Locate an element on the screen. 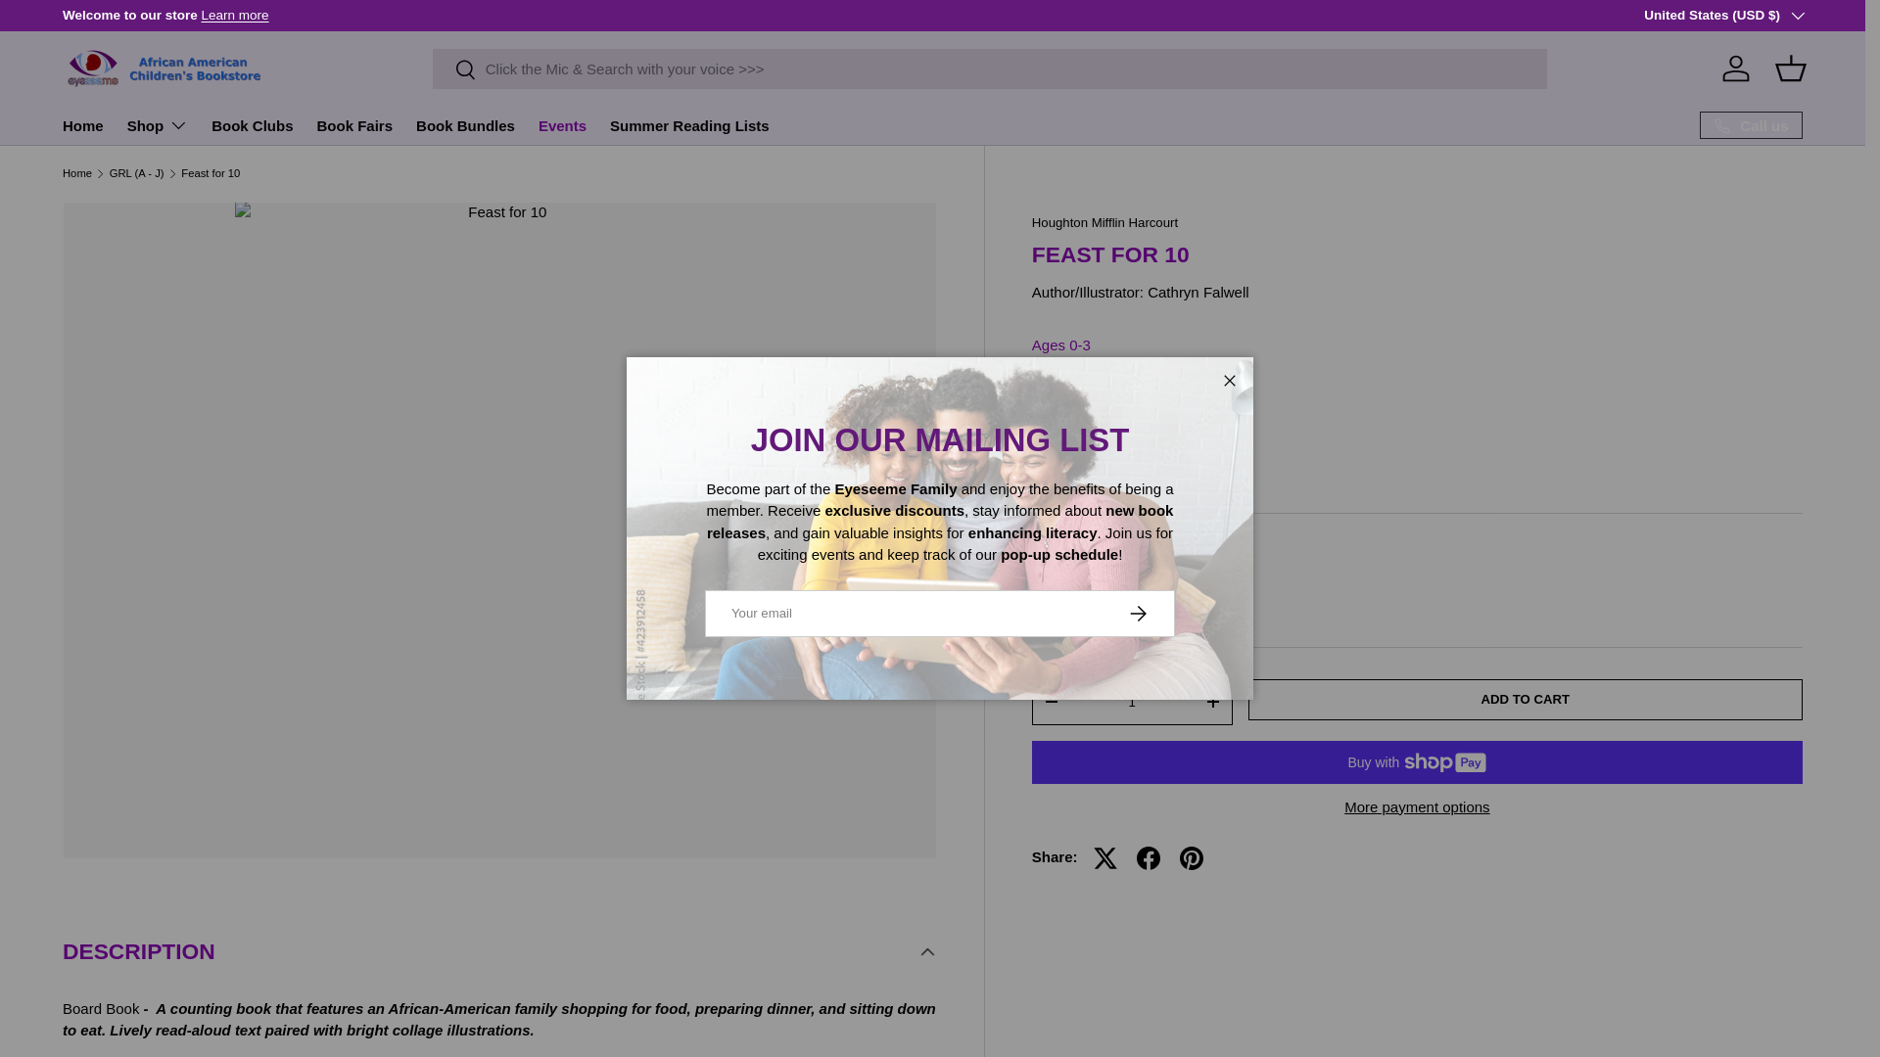  Pin on Pinterest is located at coordinates (1191, 857).